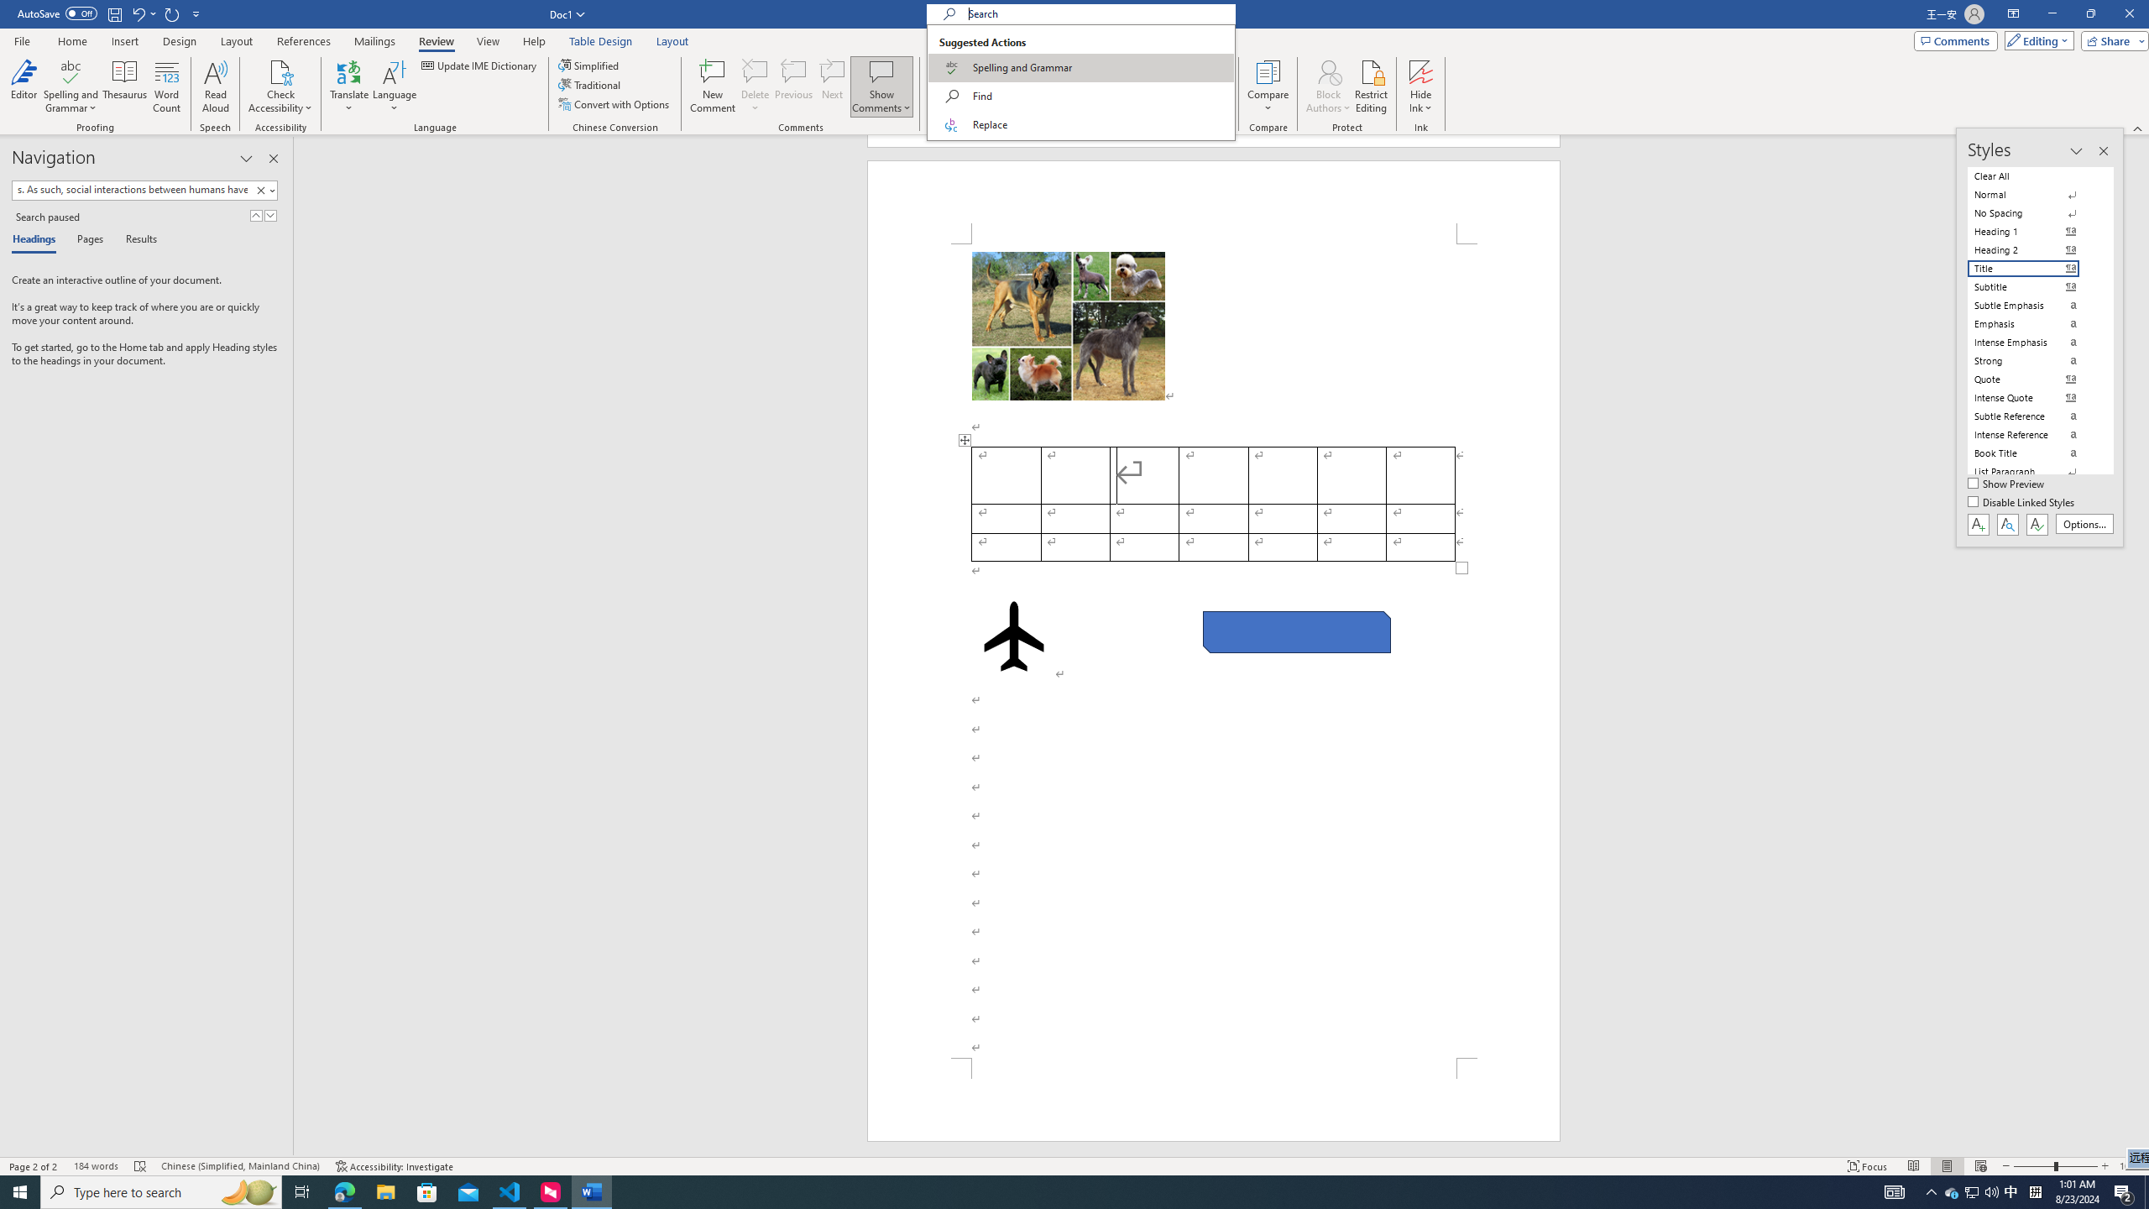  What do you see at coordinates (132, 190) in the screenshot?
I see `Search document` at bounding box center [132, 190].